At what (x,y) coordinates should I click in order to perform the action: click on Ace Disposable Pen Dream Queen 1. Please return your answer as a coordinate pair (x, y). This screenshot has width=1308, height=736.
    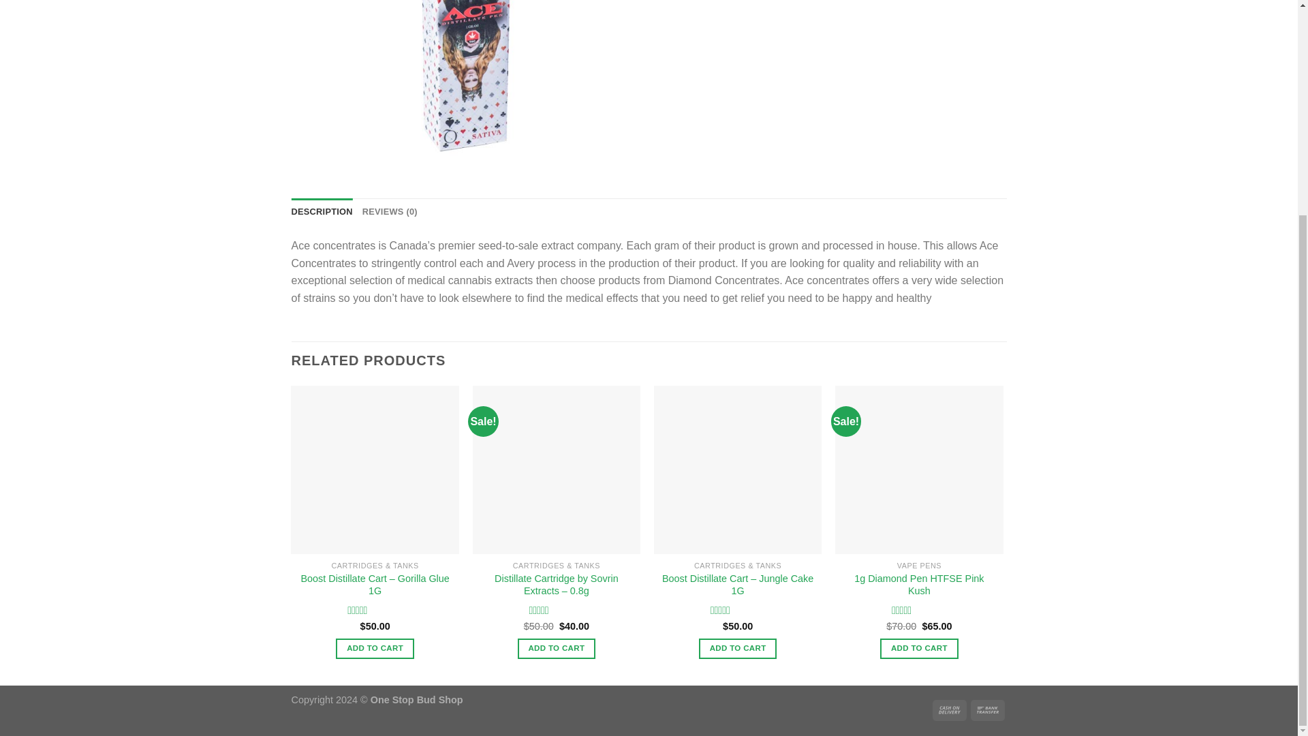
    Looking at the image, I should click on (465, 85).